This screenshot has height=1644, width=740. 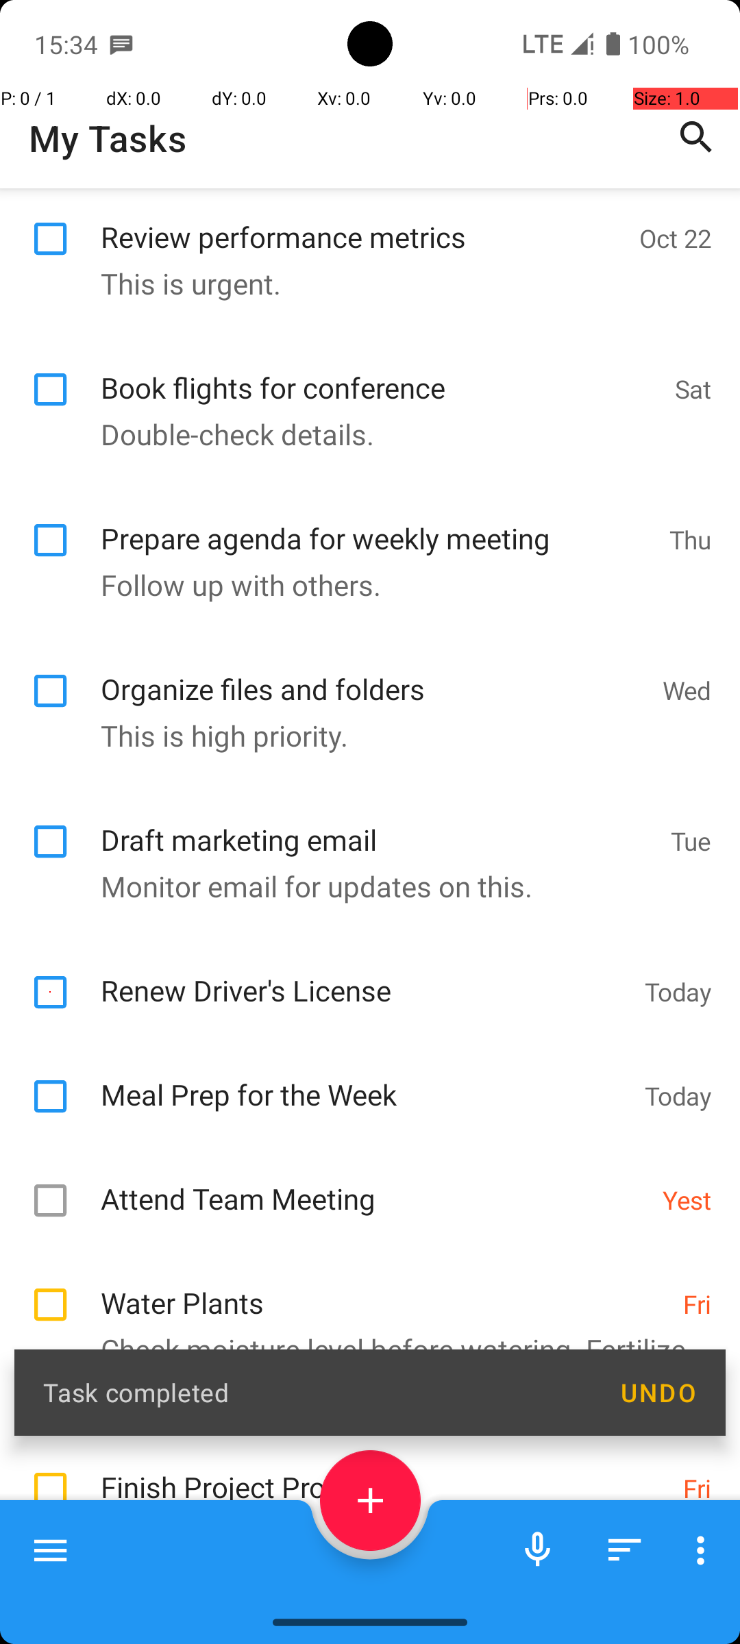 I want to click on This is urgent., so click(x=363, y=284).